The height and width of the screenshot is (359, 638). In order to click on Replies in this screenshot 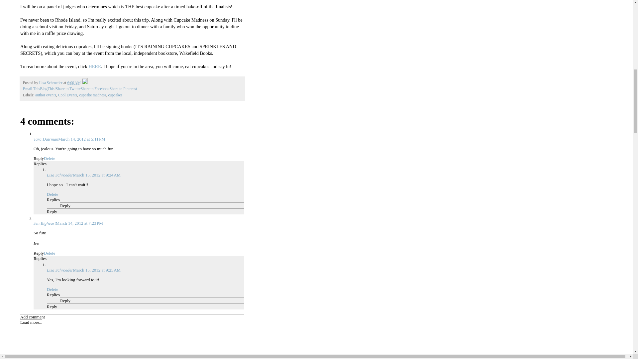, I will do `click(53, 199)`.